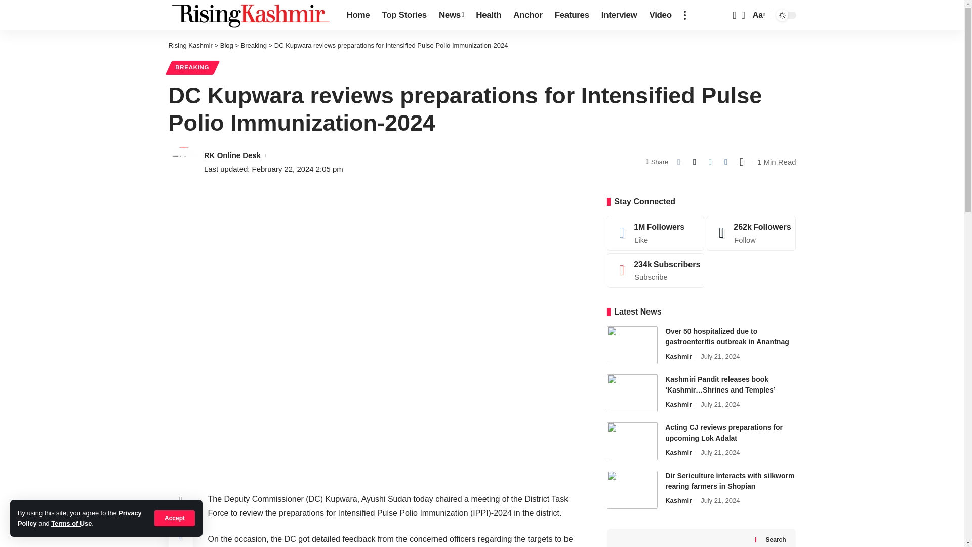 Image resolution: width=972 pixels, height=547 pixels. I want to click on Video, so click(660, 15).